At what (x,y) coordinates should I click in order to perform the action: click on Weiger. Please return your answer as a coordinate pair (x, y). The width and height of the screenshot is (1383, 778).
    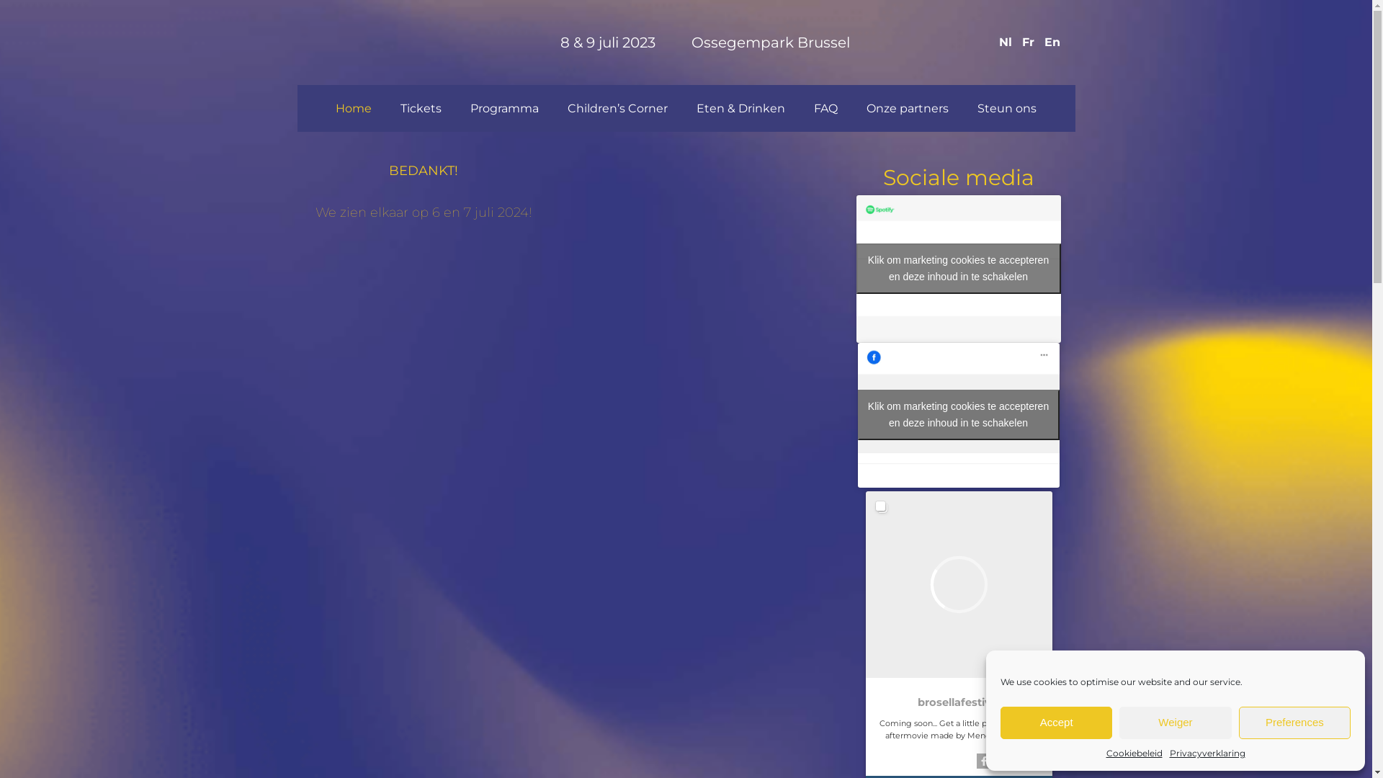
    Looking at the image, I should click on (1176, 723).